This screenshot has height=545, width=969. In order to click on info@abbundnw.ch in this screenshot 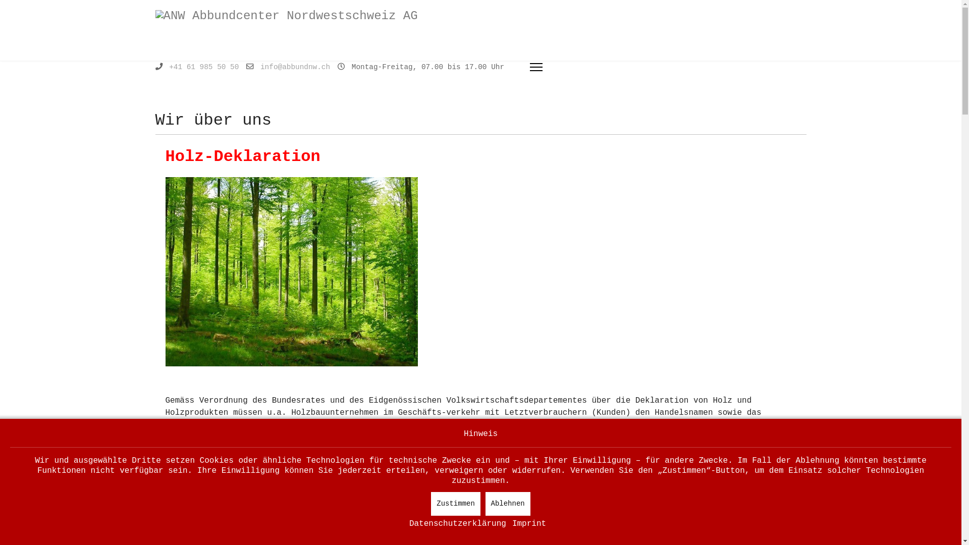, I will do `click(295, 67)`.